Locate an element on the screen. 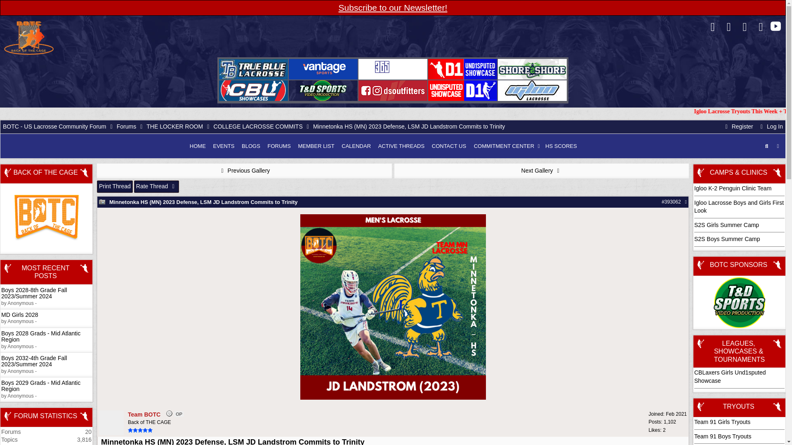  Download our App on the Play Store! is located at coordinates (744, 28).